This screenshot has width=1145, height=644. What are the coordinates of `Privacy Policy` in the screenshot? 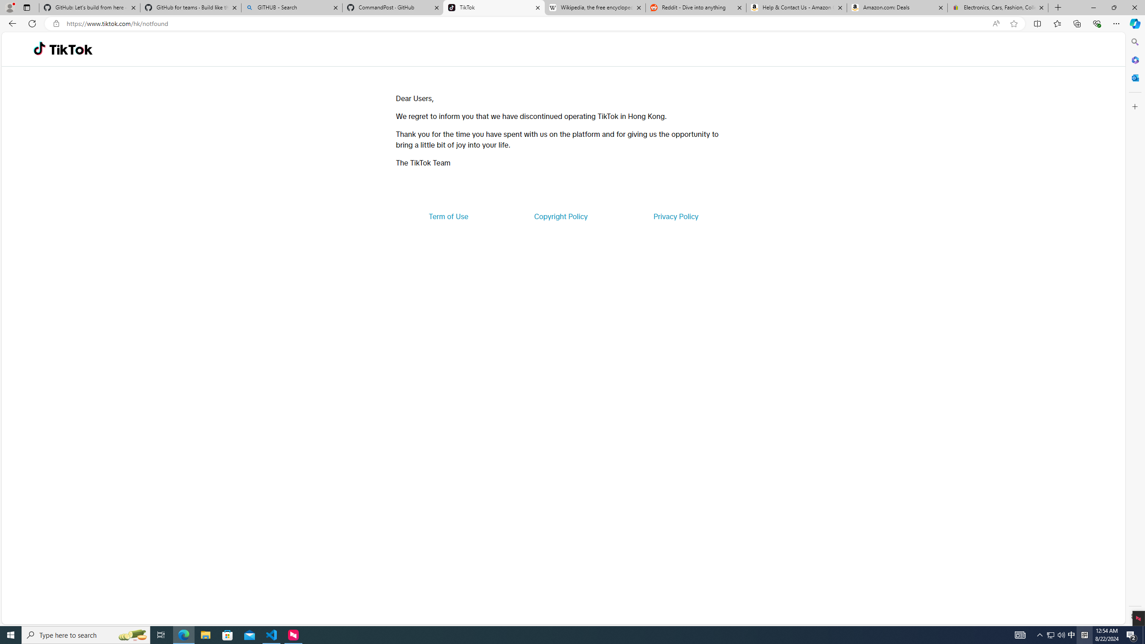 It's located at (675, 216).